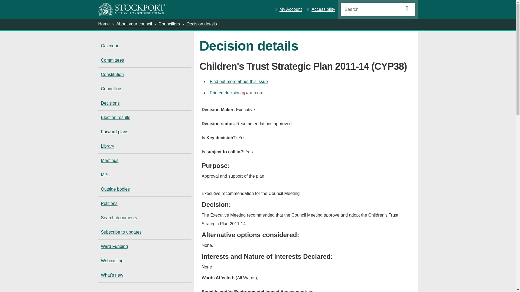 The image size is (520, 292). Describe the element at coordinates (145, 60) in the screenshot. I see `Link to committee structure` at that location.